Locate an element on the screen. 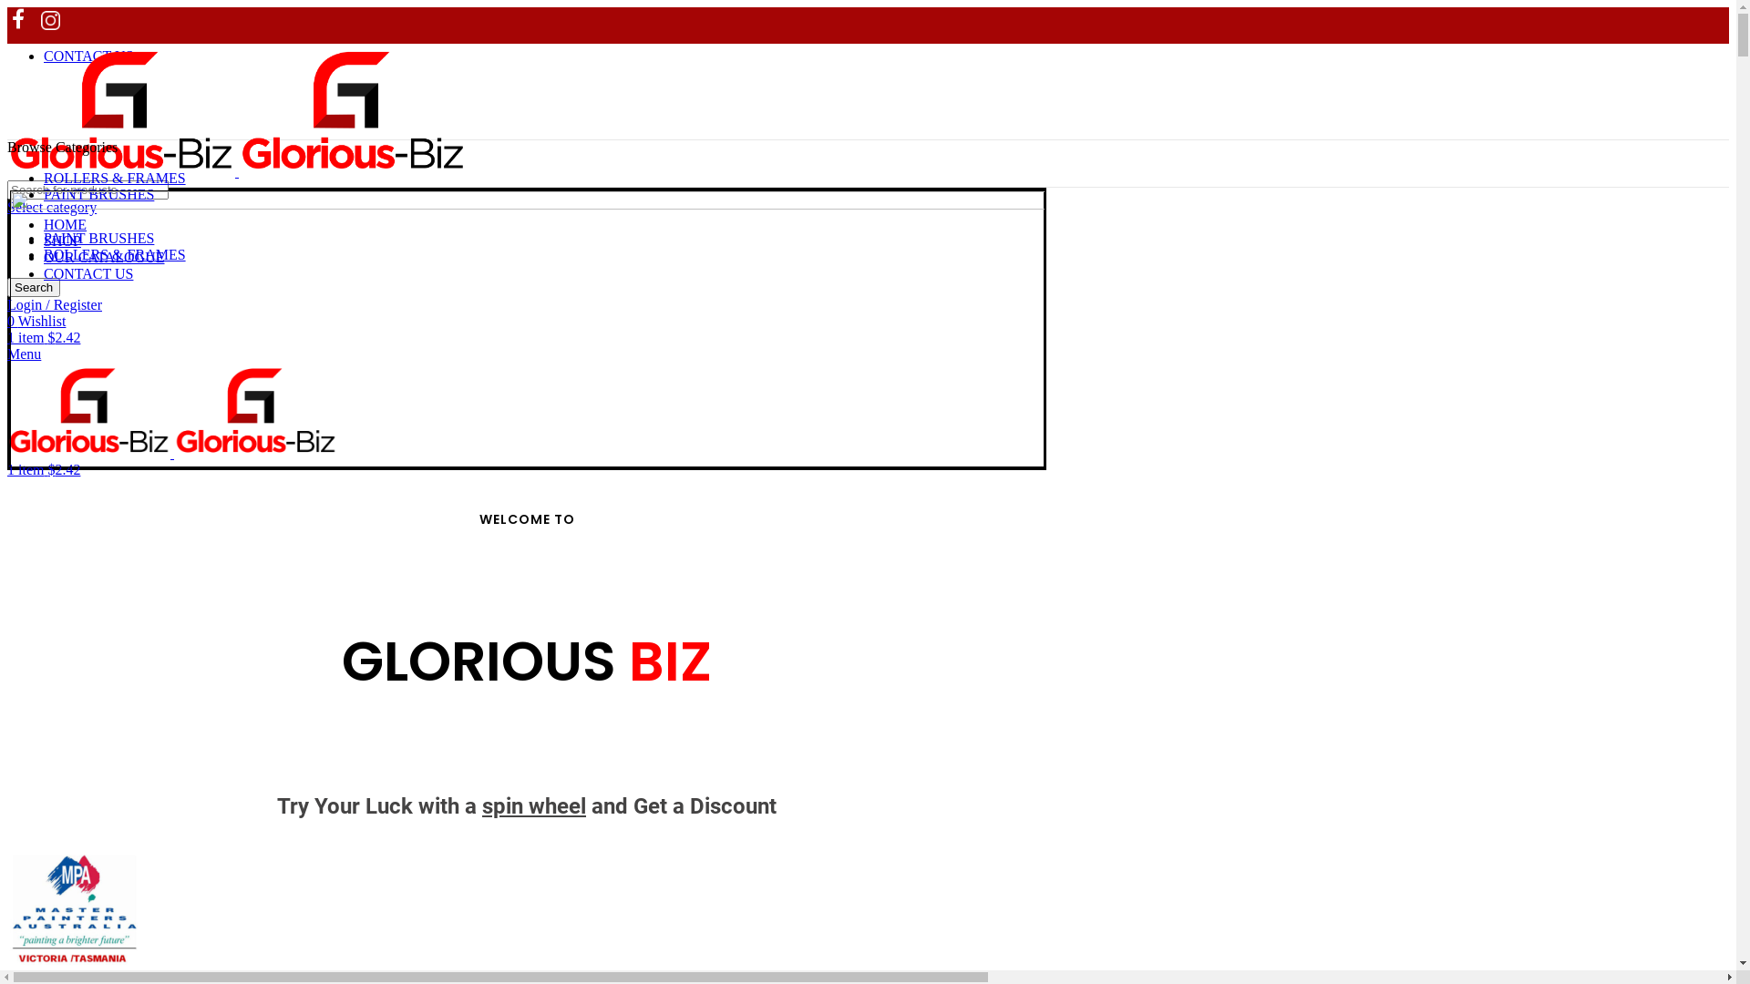 The width and height of the screenshot is (1750, 984). Select category is located at coordinates (52, 208).